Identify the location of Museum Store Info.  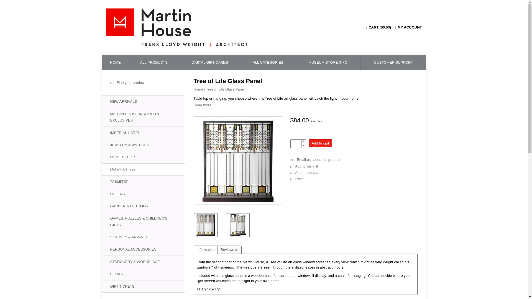
(328, 62).